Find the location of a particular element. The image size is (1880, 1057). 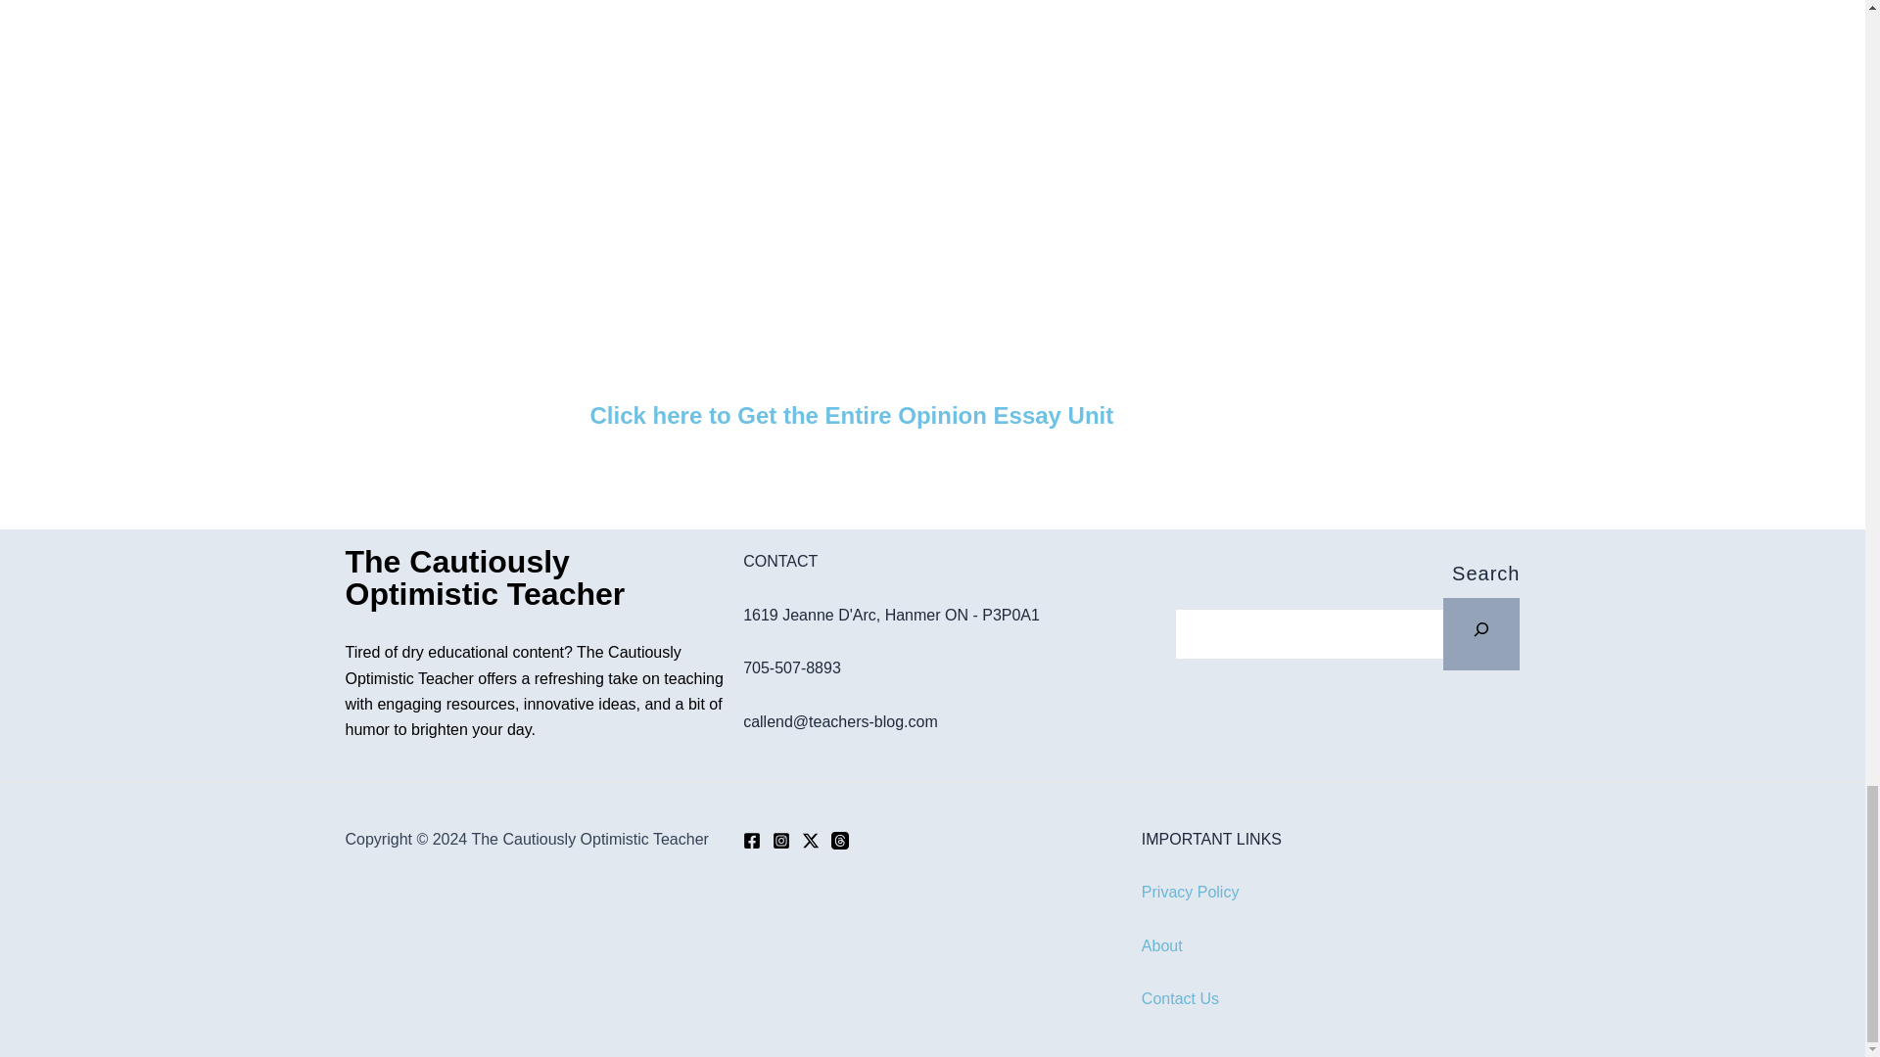

Privacy Policy is located at coordinates (1190, 892).